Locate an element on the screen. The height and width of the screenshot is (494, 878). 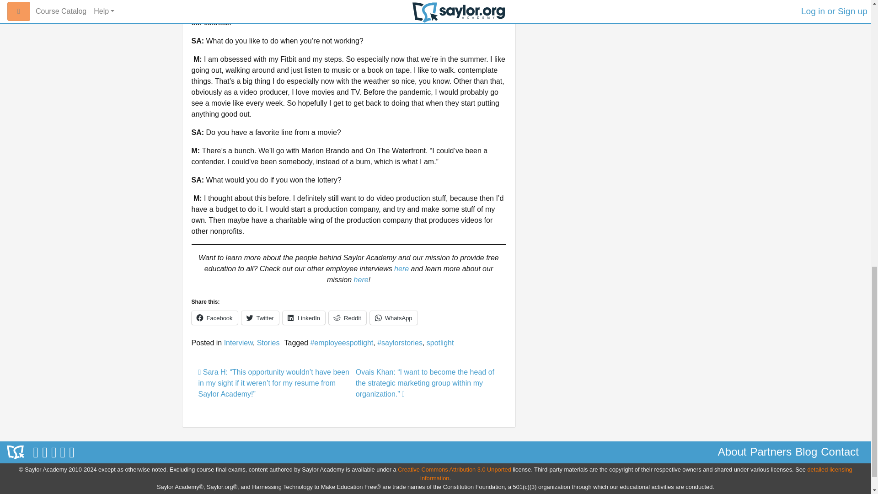
About is located at coordinates (733, 452).